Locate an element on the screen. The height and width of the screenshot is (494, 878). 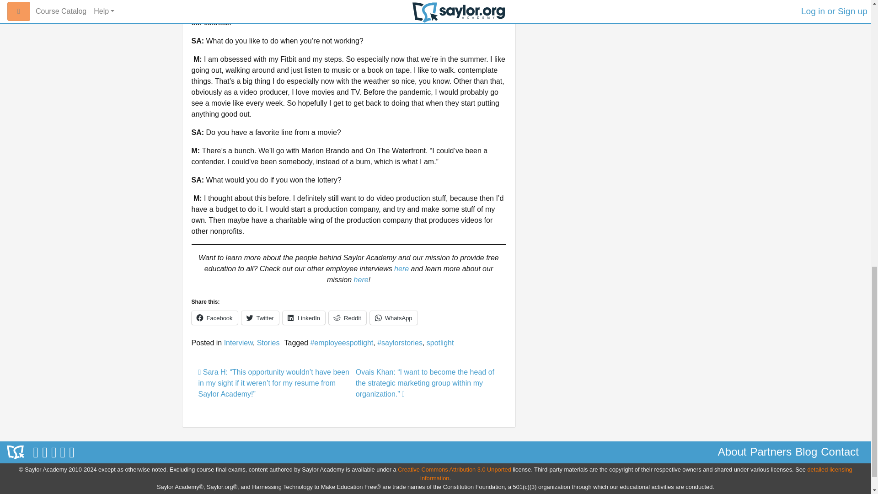
About is located at coordinates (733, 452).